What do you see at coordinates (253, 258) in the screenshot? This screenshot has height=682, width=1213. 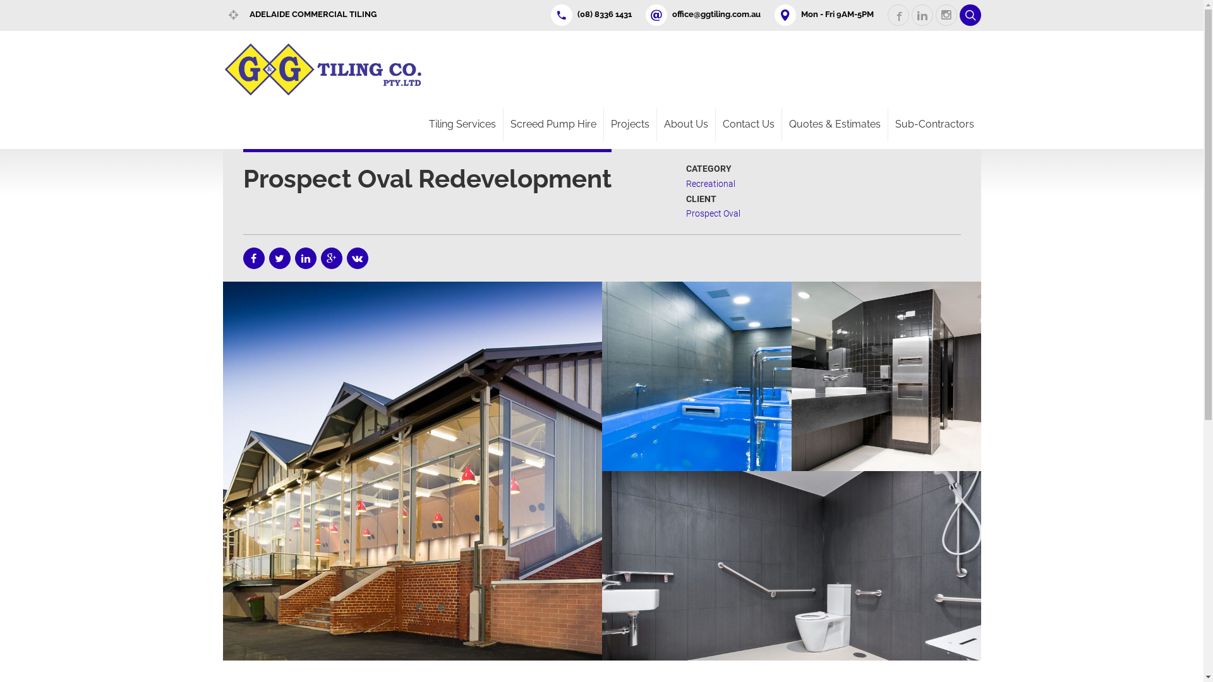 I see `Facebook` at bounding box center [253, 258].